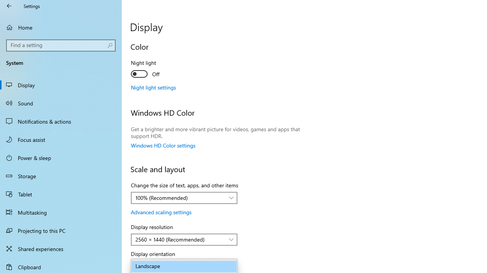 This screenshot has height=273, width=487. Describe the element at coordinates (184, 266) in the screenshot. I see `Display orientation` at that location.